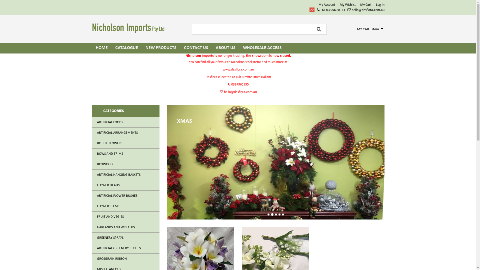 This screenshot has width=480, height=270. What do you see at coordinates (365, 5) in the screenshot?
I see `My Cart` at bounding box center [365, 5].